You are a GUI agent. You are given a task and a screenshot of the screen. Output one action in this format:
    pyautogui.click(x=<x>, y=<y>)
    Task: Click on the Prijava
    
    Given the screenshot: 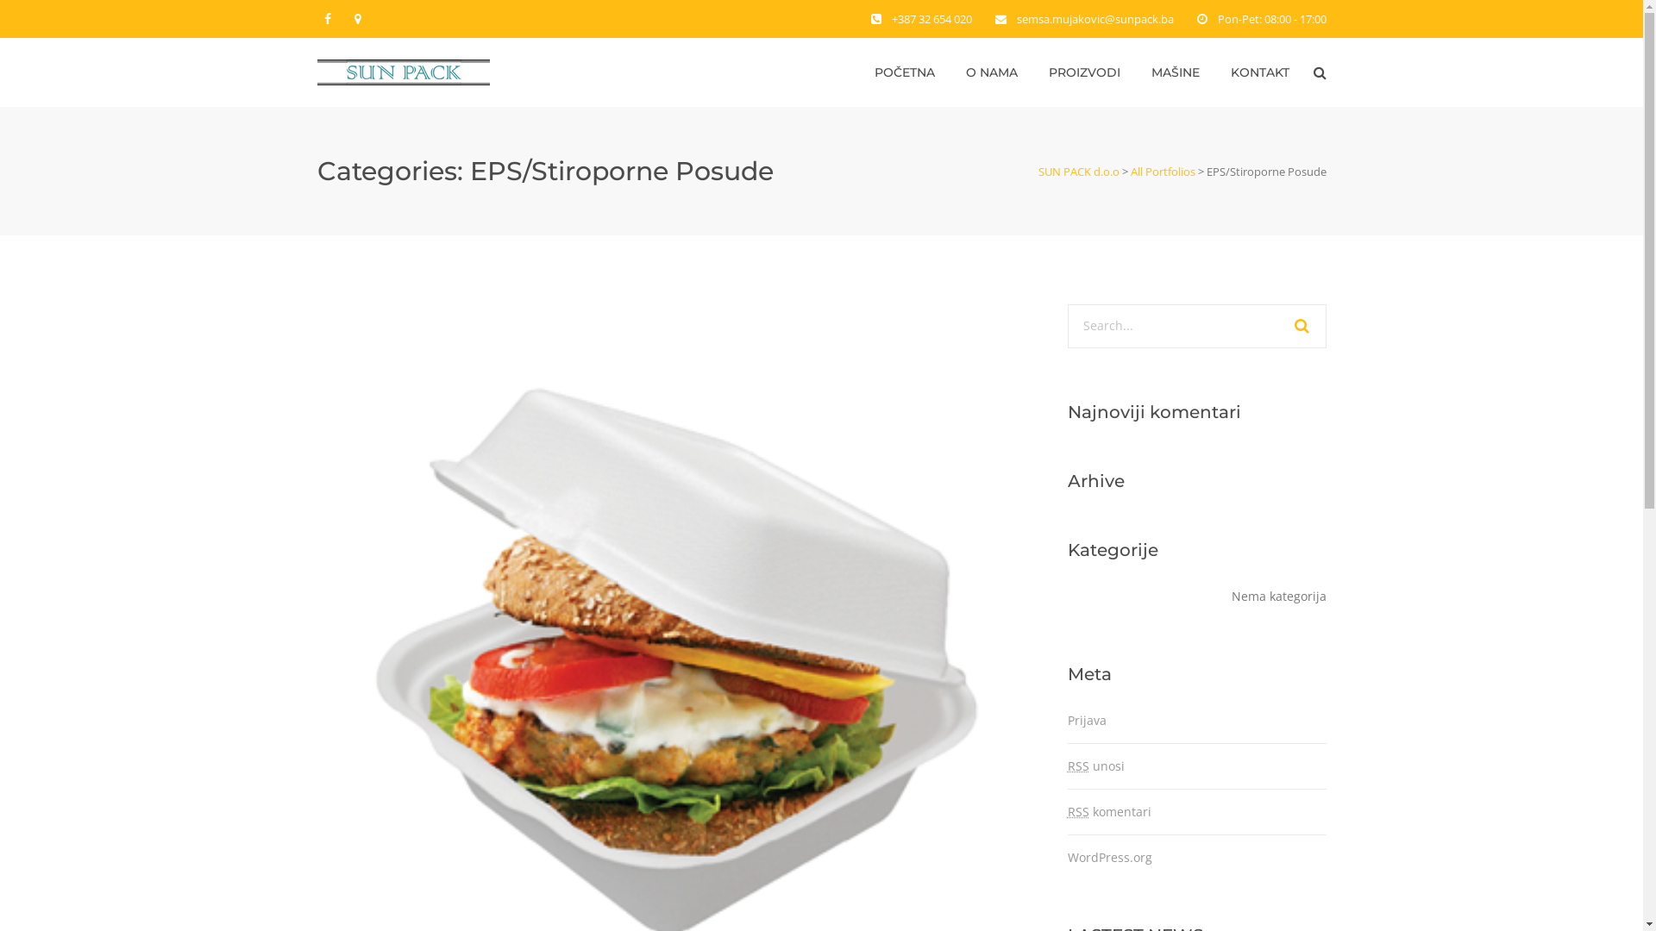 What is the action you would take?
    pyautogui.click(x=1087, y=721)
    